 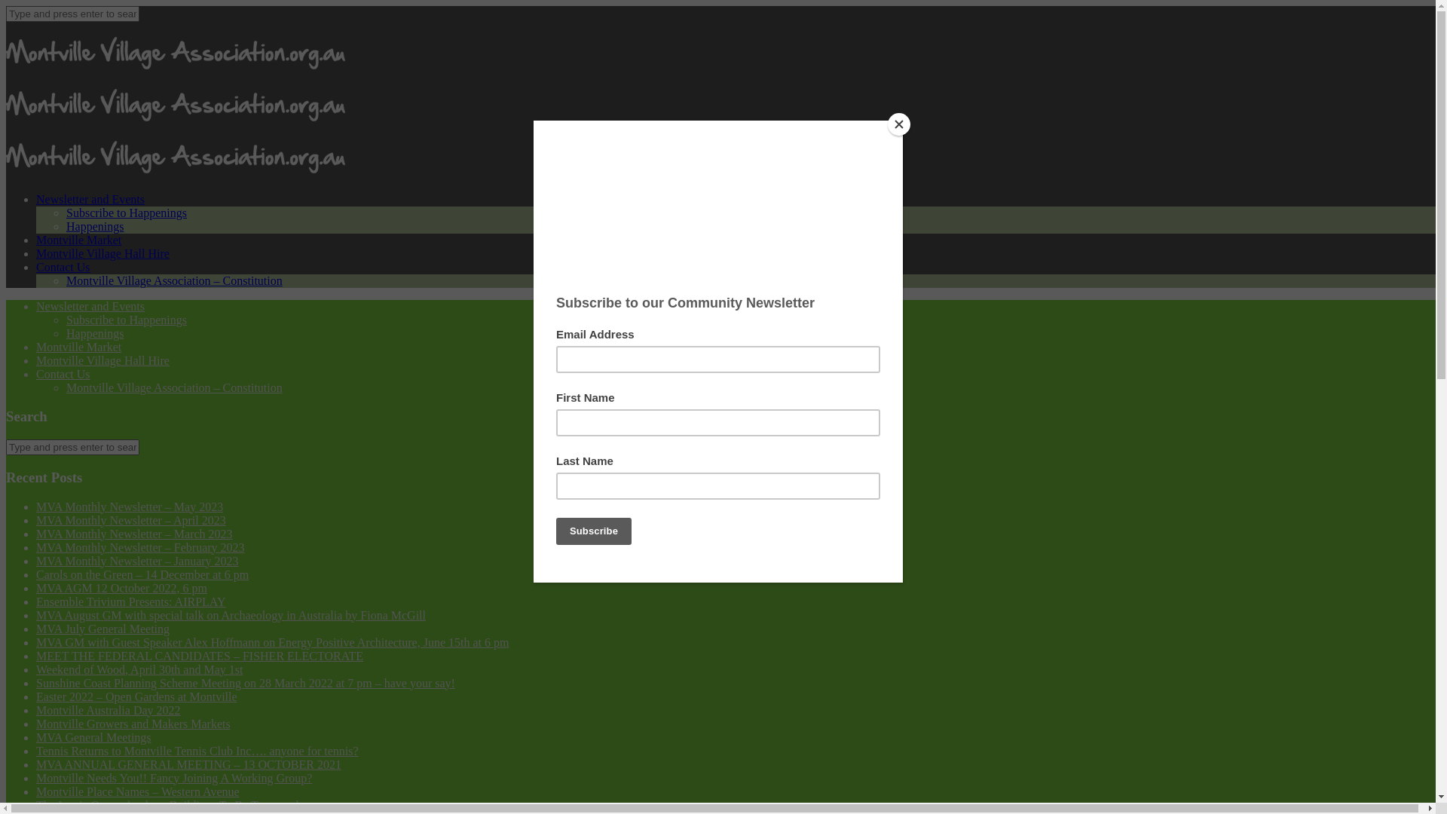 What do you see at coordinates (90, 199) in the screenshot?
I see `Newsletter and Events` at bounding box center [90, 199].